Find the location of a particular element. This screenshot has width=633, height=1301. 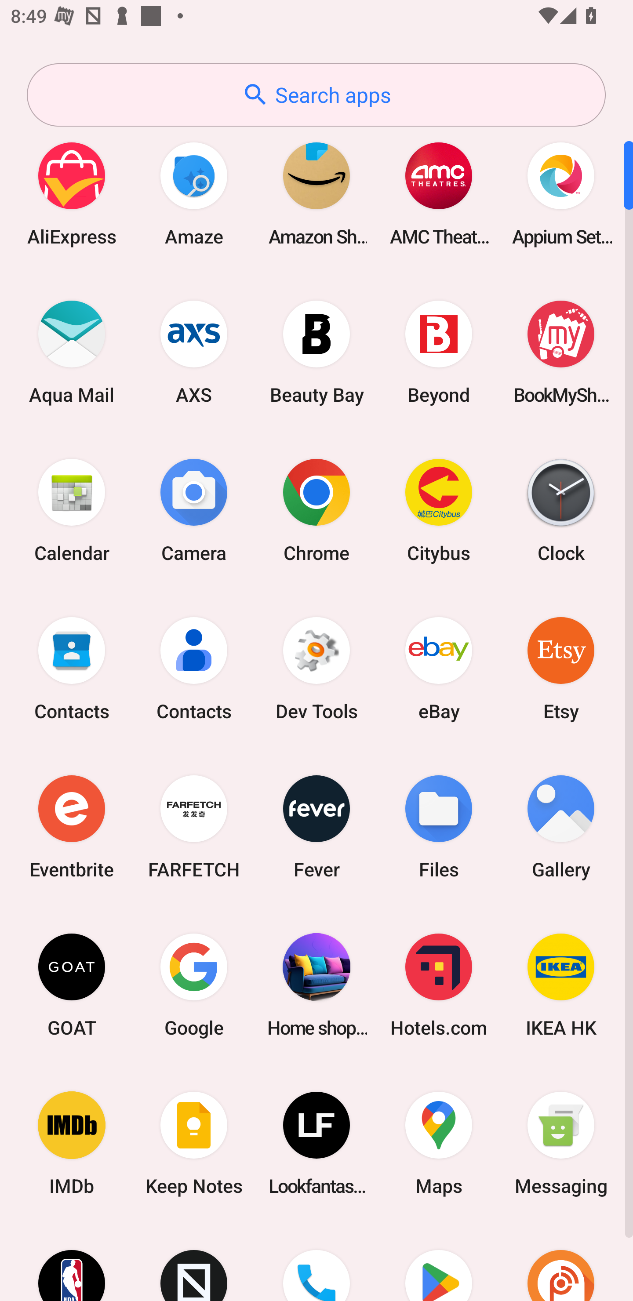

Calendar is located at coordinates (72, 510).